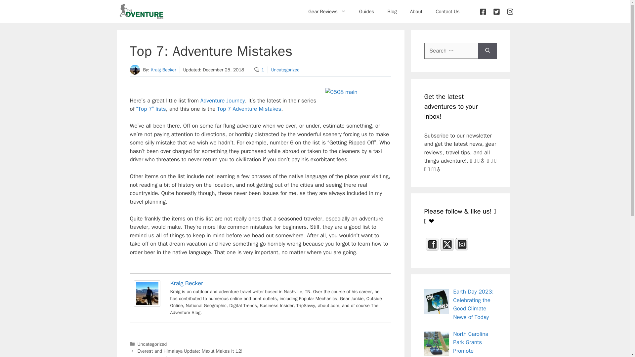 The image size is (635, 357). Describe the element at coordinates (163, 70) in the screenshot. I see `Kraig Becker` at that location.